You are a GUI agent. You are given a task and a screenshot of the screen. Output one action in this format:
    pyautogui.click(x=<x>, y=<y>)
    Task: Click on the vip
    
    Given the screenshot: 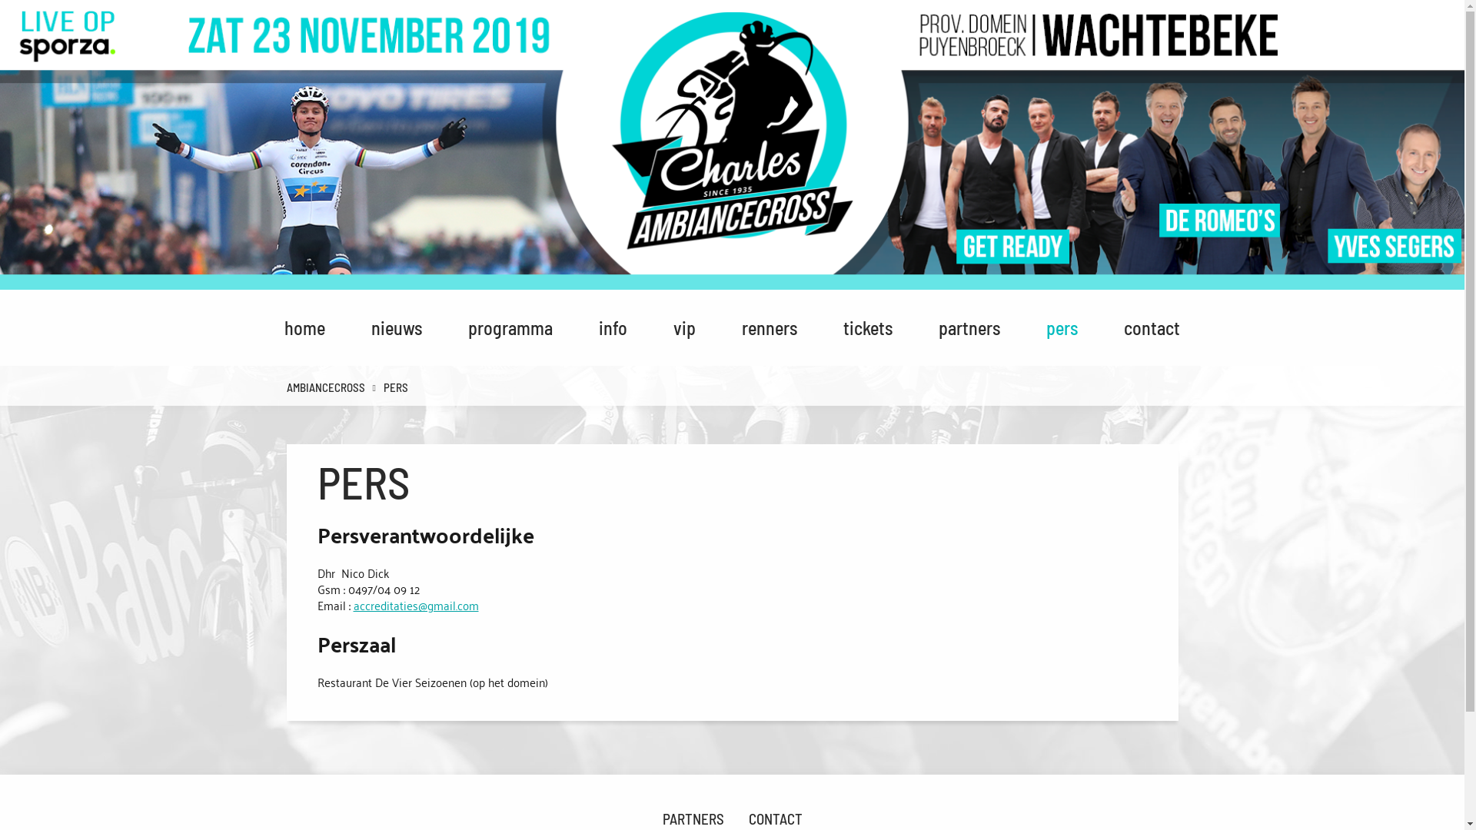 What is the action you would take?
    pyautogui.click(x=684, y=327)
    